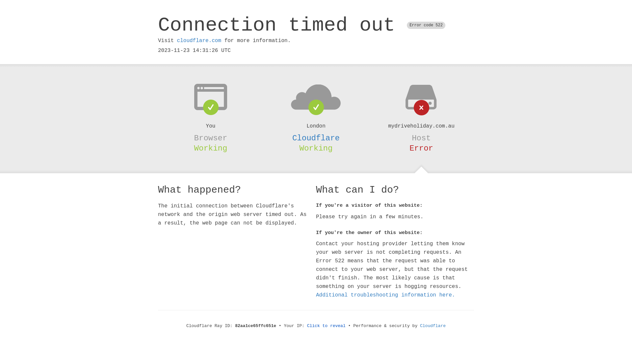 Image resolution: width=632 pixels, height=355 pixels. What do you see at coordinates (199, 41) in the screenshot?
I see `cloudflare.com` at bounding box center [199, 41].